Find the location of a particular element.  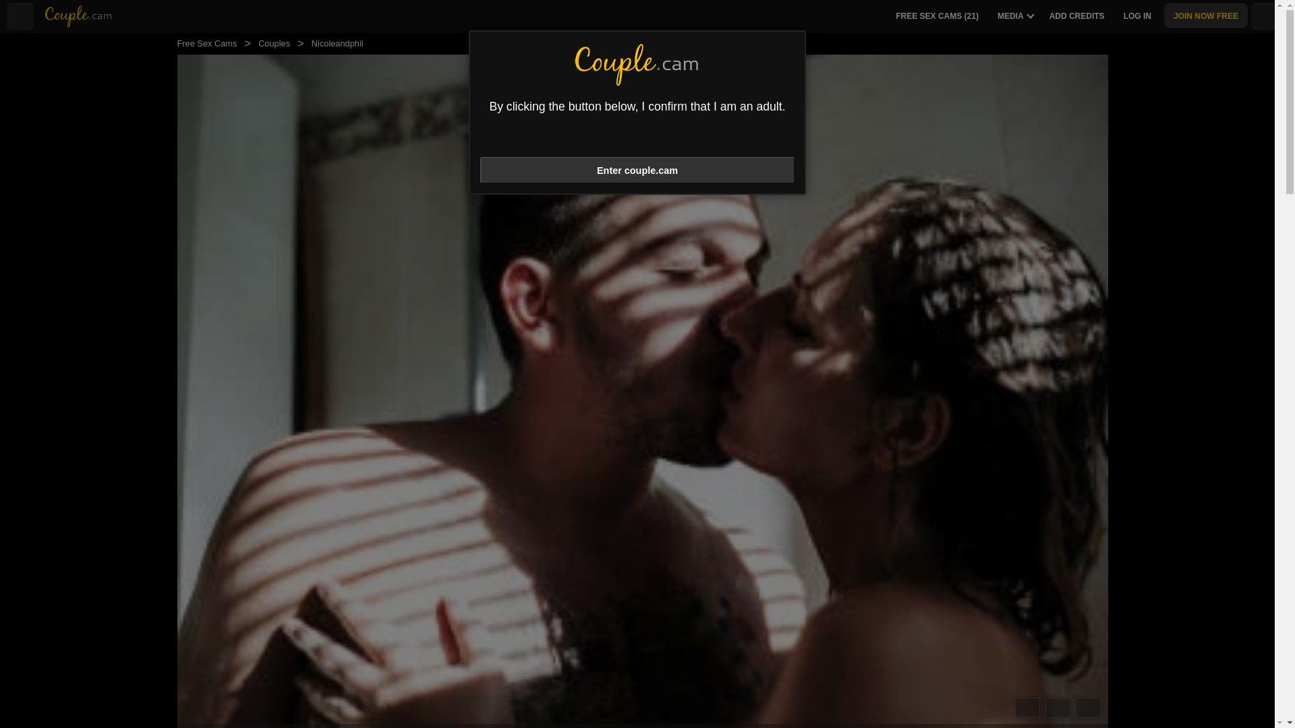

LOG IN is located at coordinates (1137, 16).